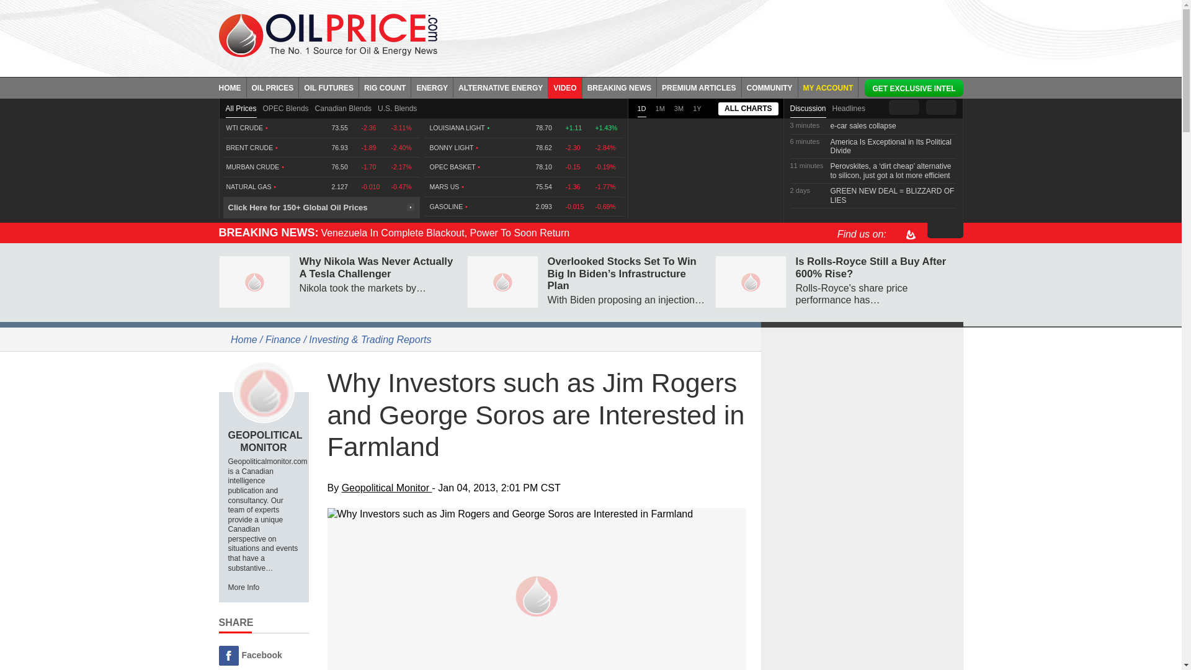 Image resolution: width=1191 pixels, height=670 pixels. I want to click on HOME, so click(232, 87).